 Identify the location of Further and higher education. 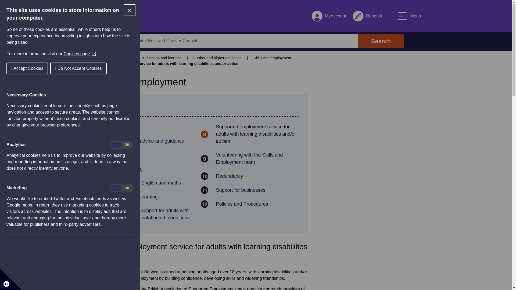
(147, 127).